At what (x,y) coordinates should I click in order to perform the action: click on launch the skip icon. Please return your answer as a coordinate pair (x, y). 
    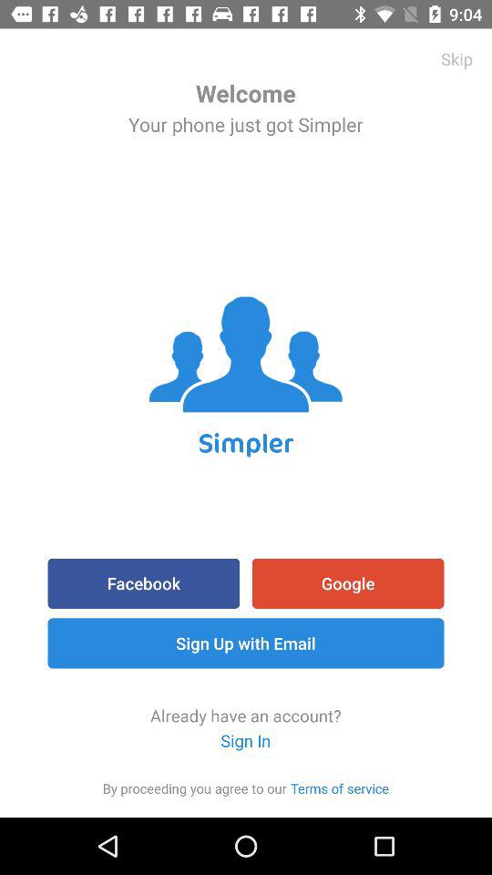
    Looking at the image, I should click on (457, 58).